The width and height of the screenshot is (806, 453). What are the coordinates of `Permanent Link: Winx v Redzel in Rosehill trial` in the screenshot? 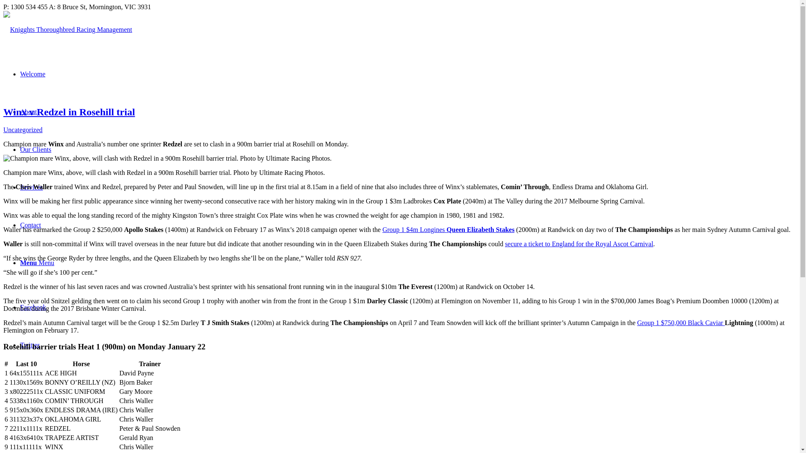 It's located at (69, 112).